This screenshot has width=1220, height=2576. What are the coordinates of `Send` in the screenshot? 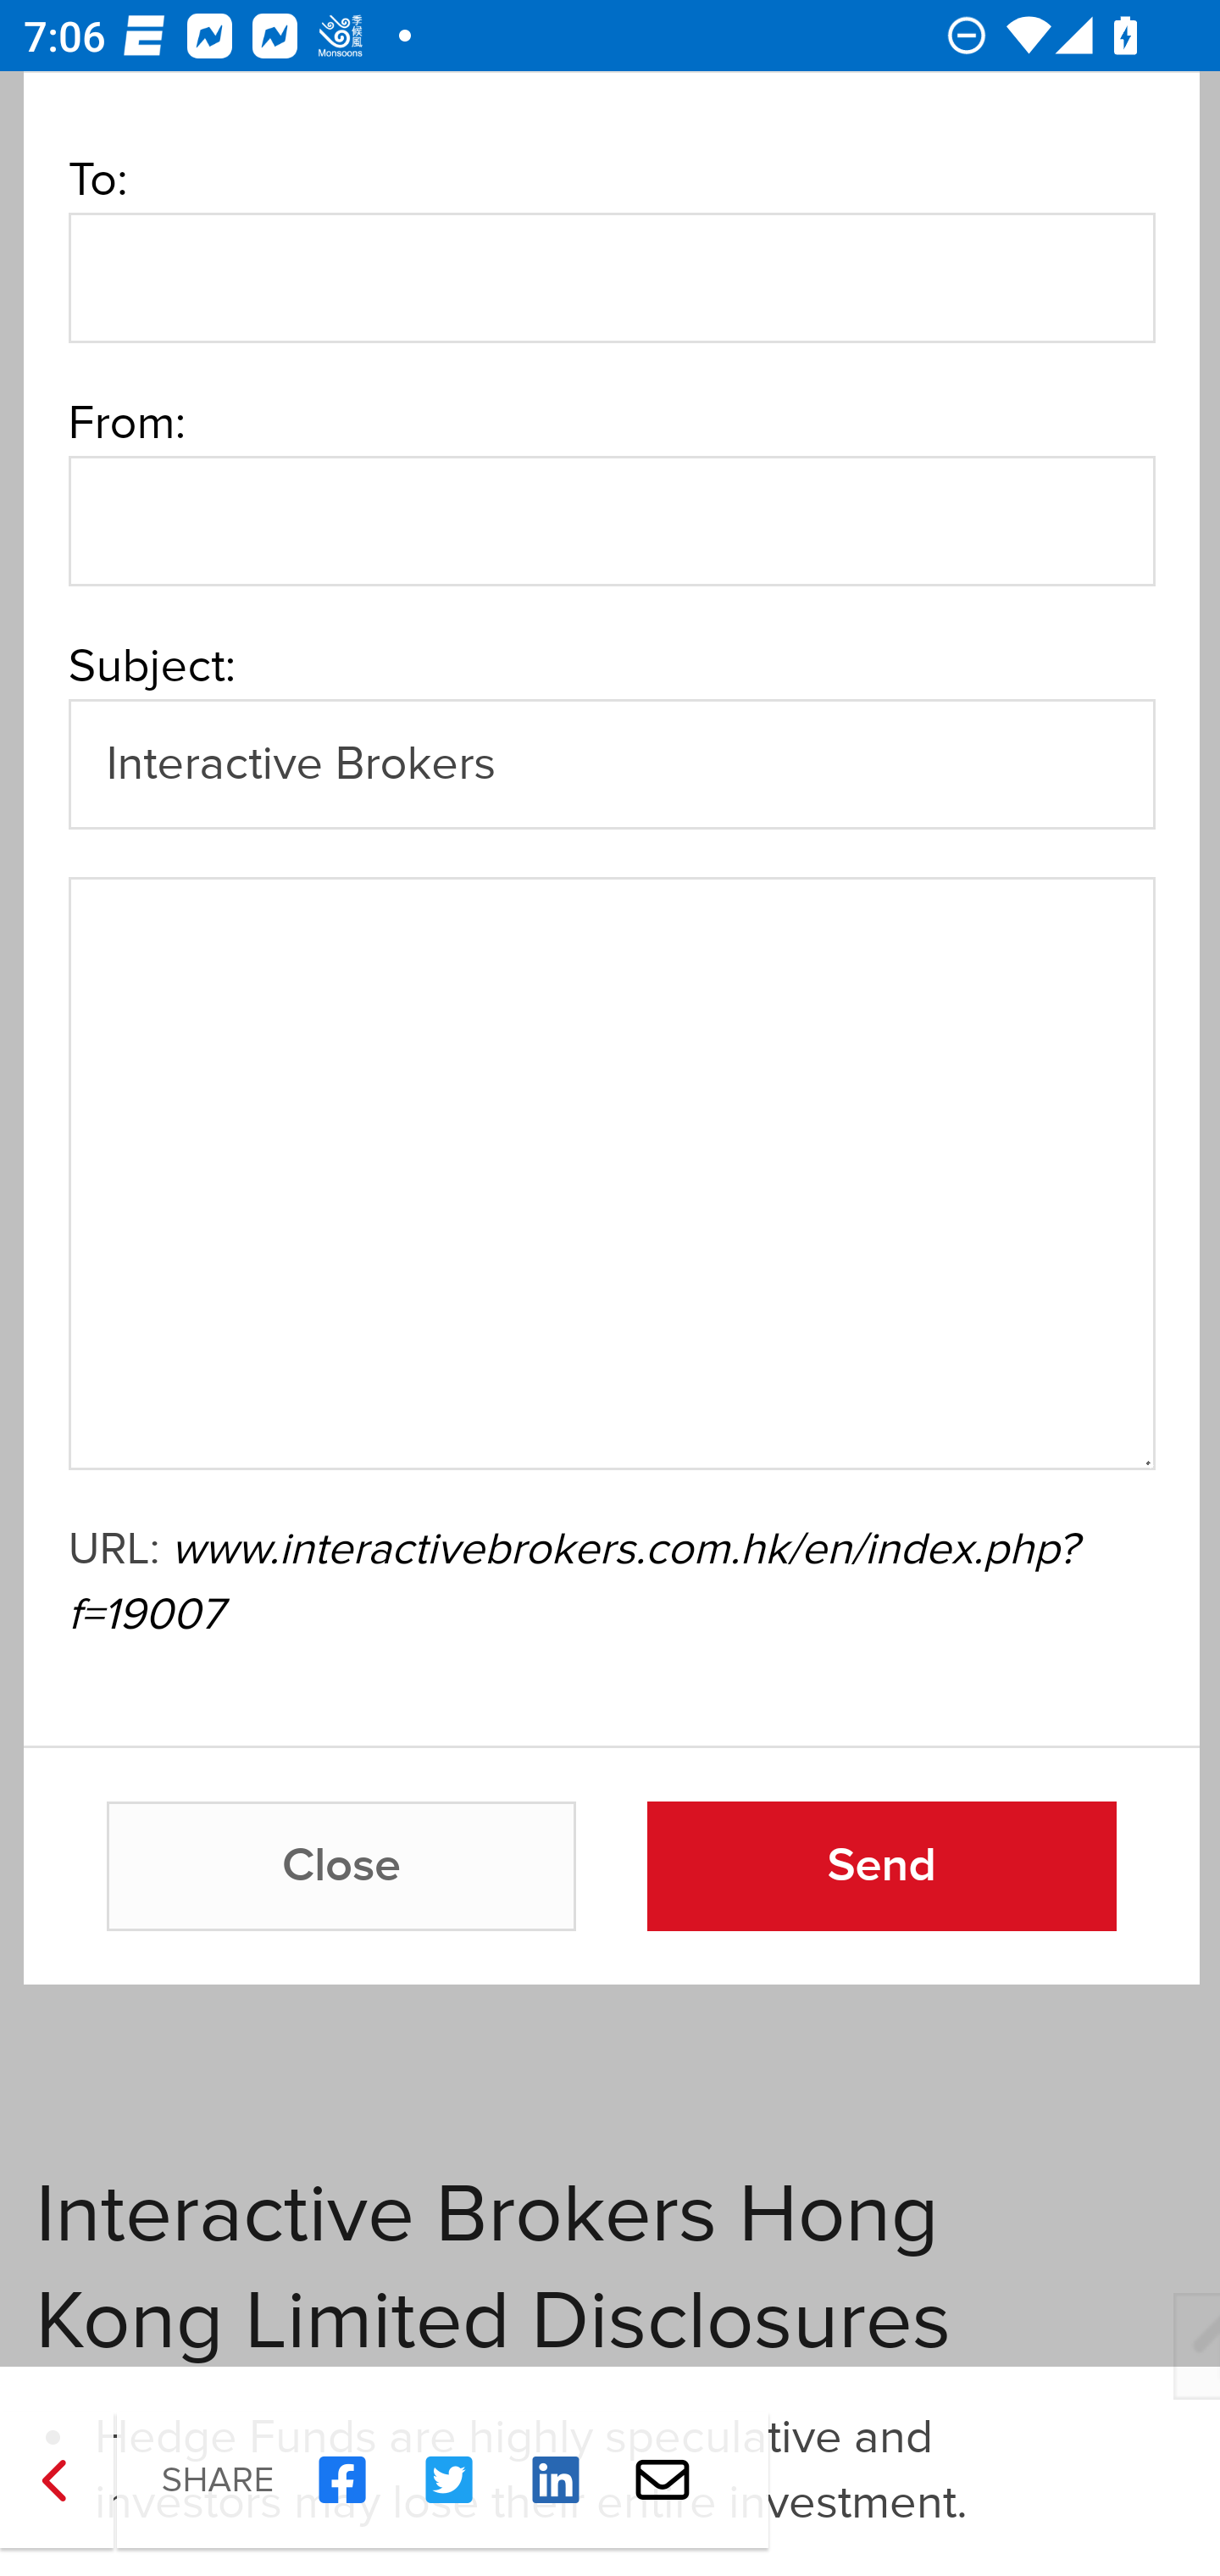 It's located at (882, 1868).